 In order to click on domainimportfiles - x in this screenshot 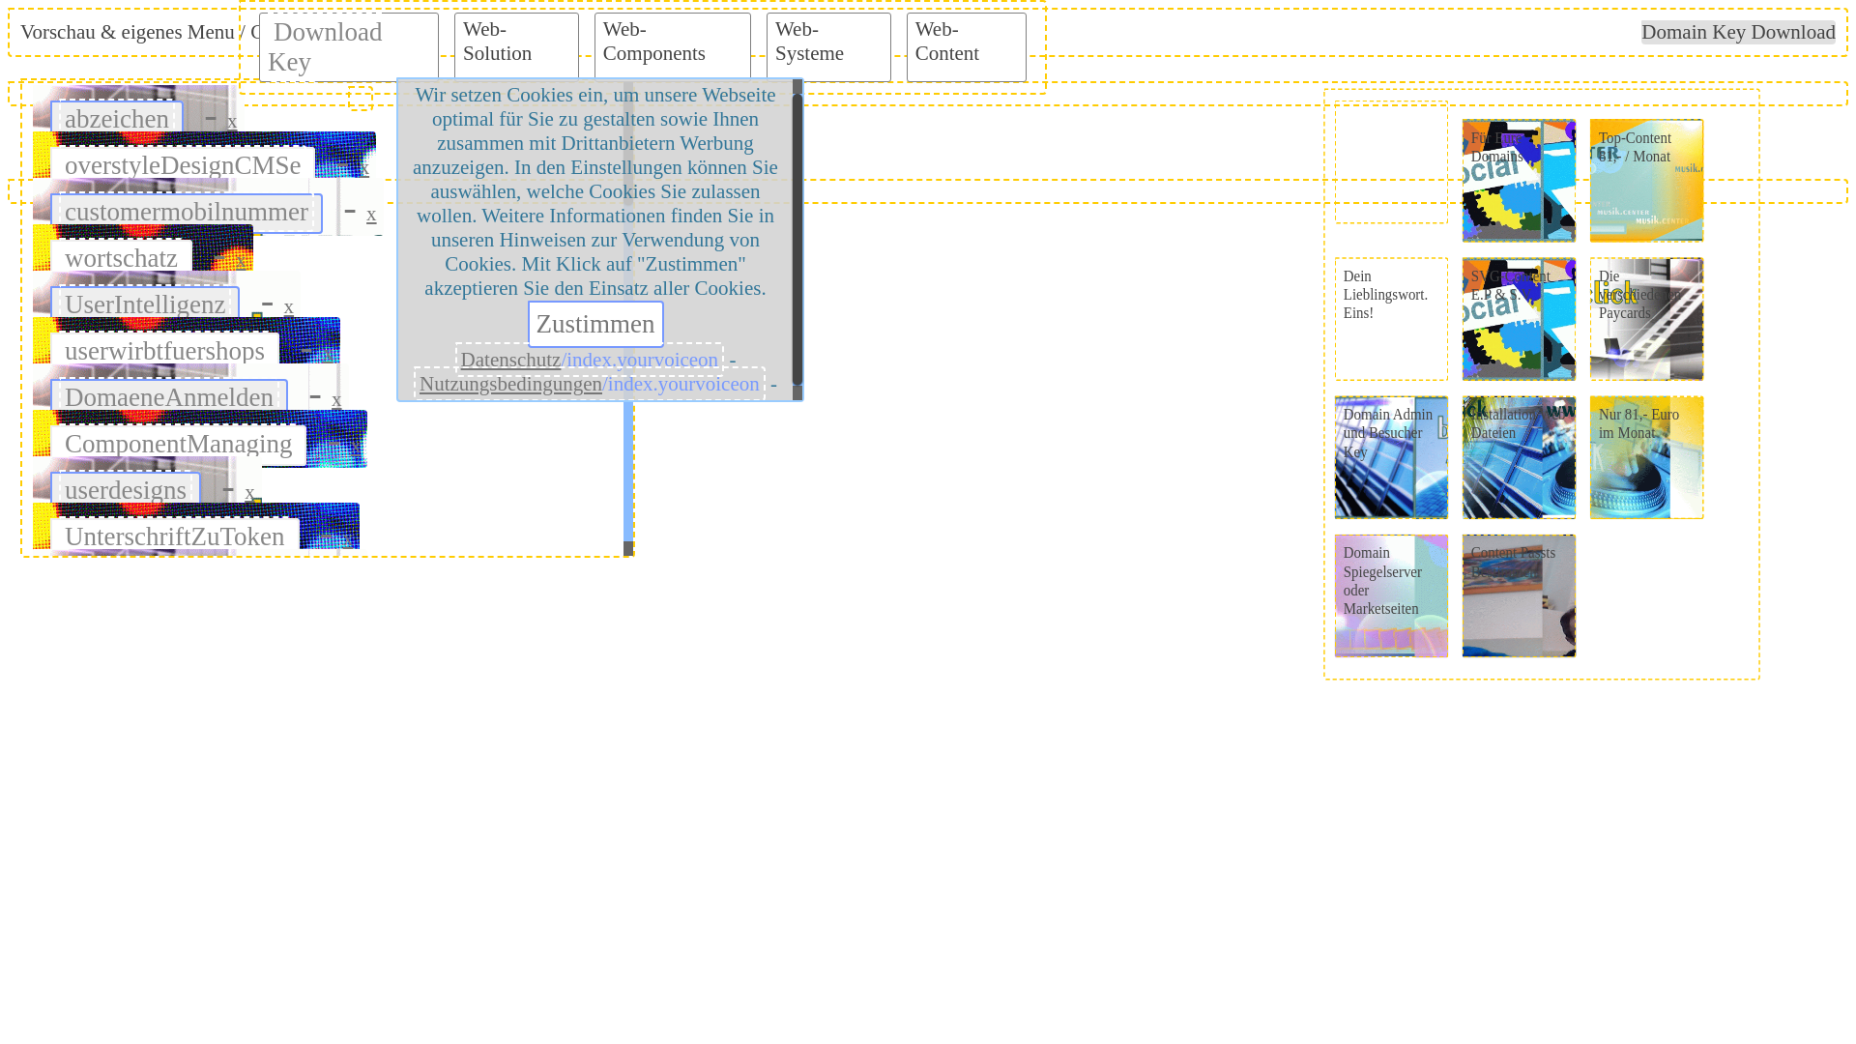, I will do `click(183, 810)`.